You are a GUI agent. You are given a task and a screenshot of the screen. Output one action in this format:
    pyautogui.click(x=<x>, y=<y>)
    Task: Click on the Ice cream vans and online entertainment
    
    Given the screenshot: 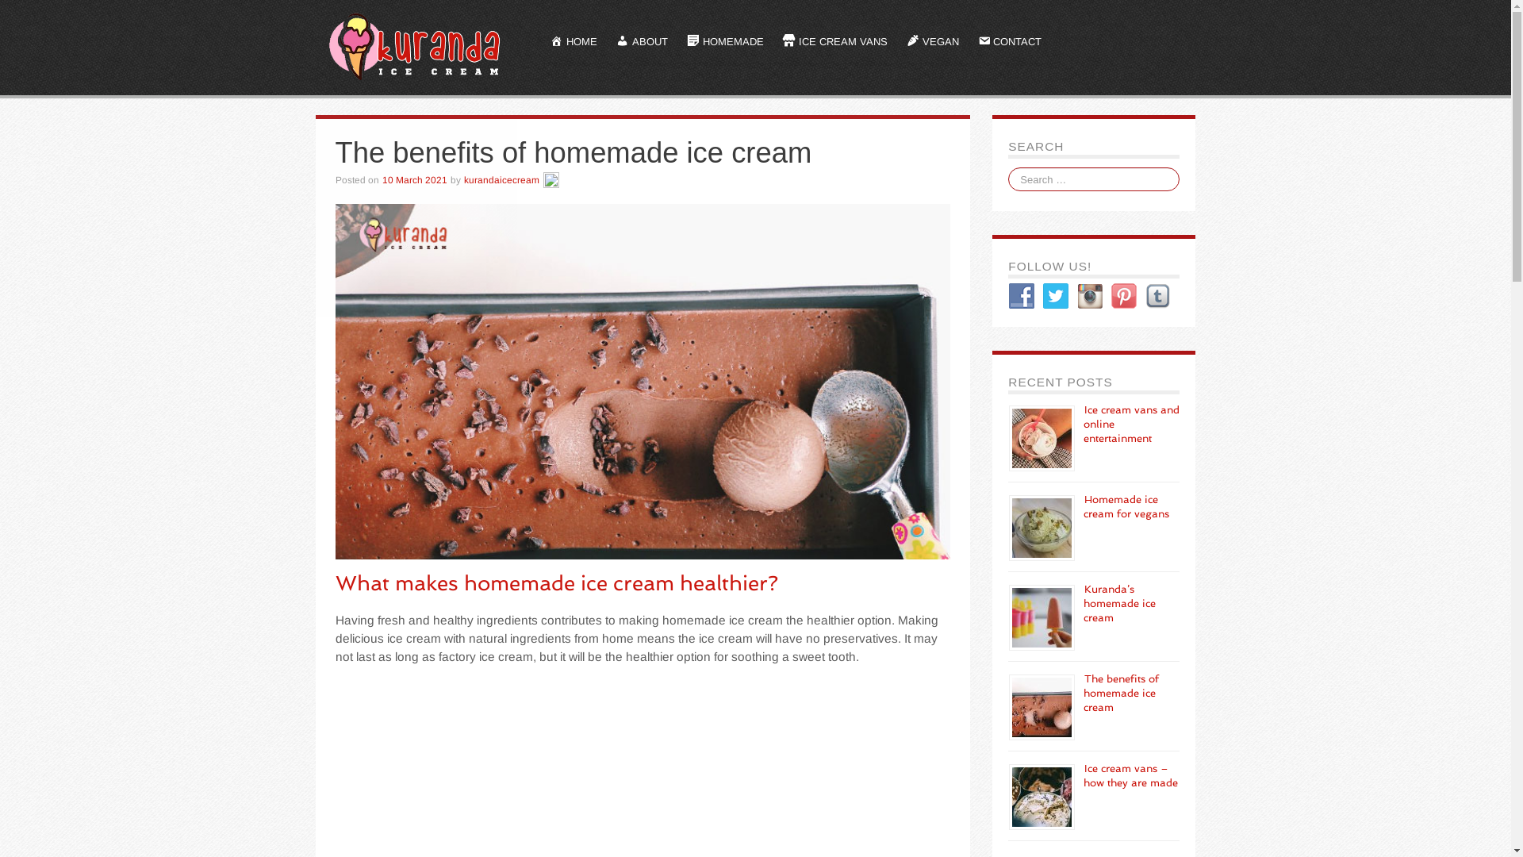 What is the action you would take?
    pyautogui.click(x=1131, y=424)
    